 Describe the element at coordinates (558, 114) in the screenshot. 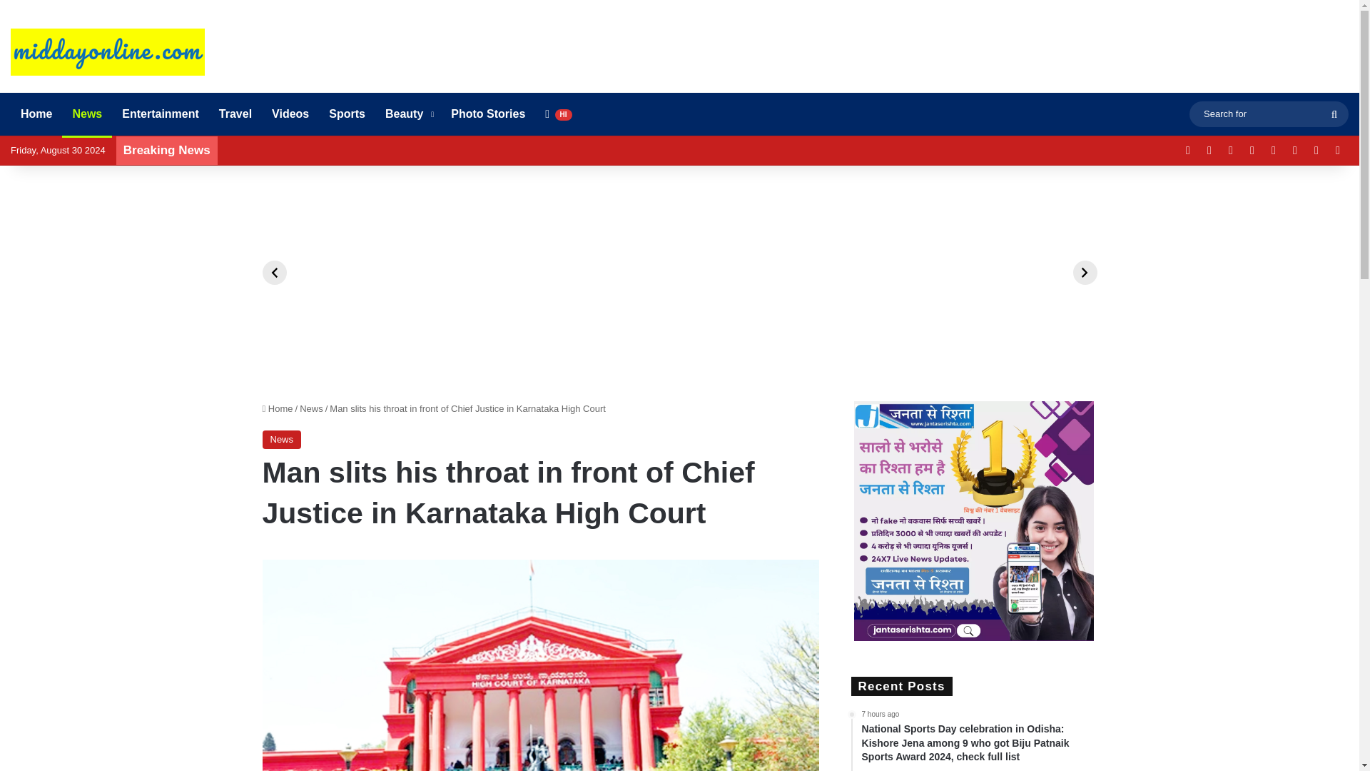

I see `HI` at that location.